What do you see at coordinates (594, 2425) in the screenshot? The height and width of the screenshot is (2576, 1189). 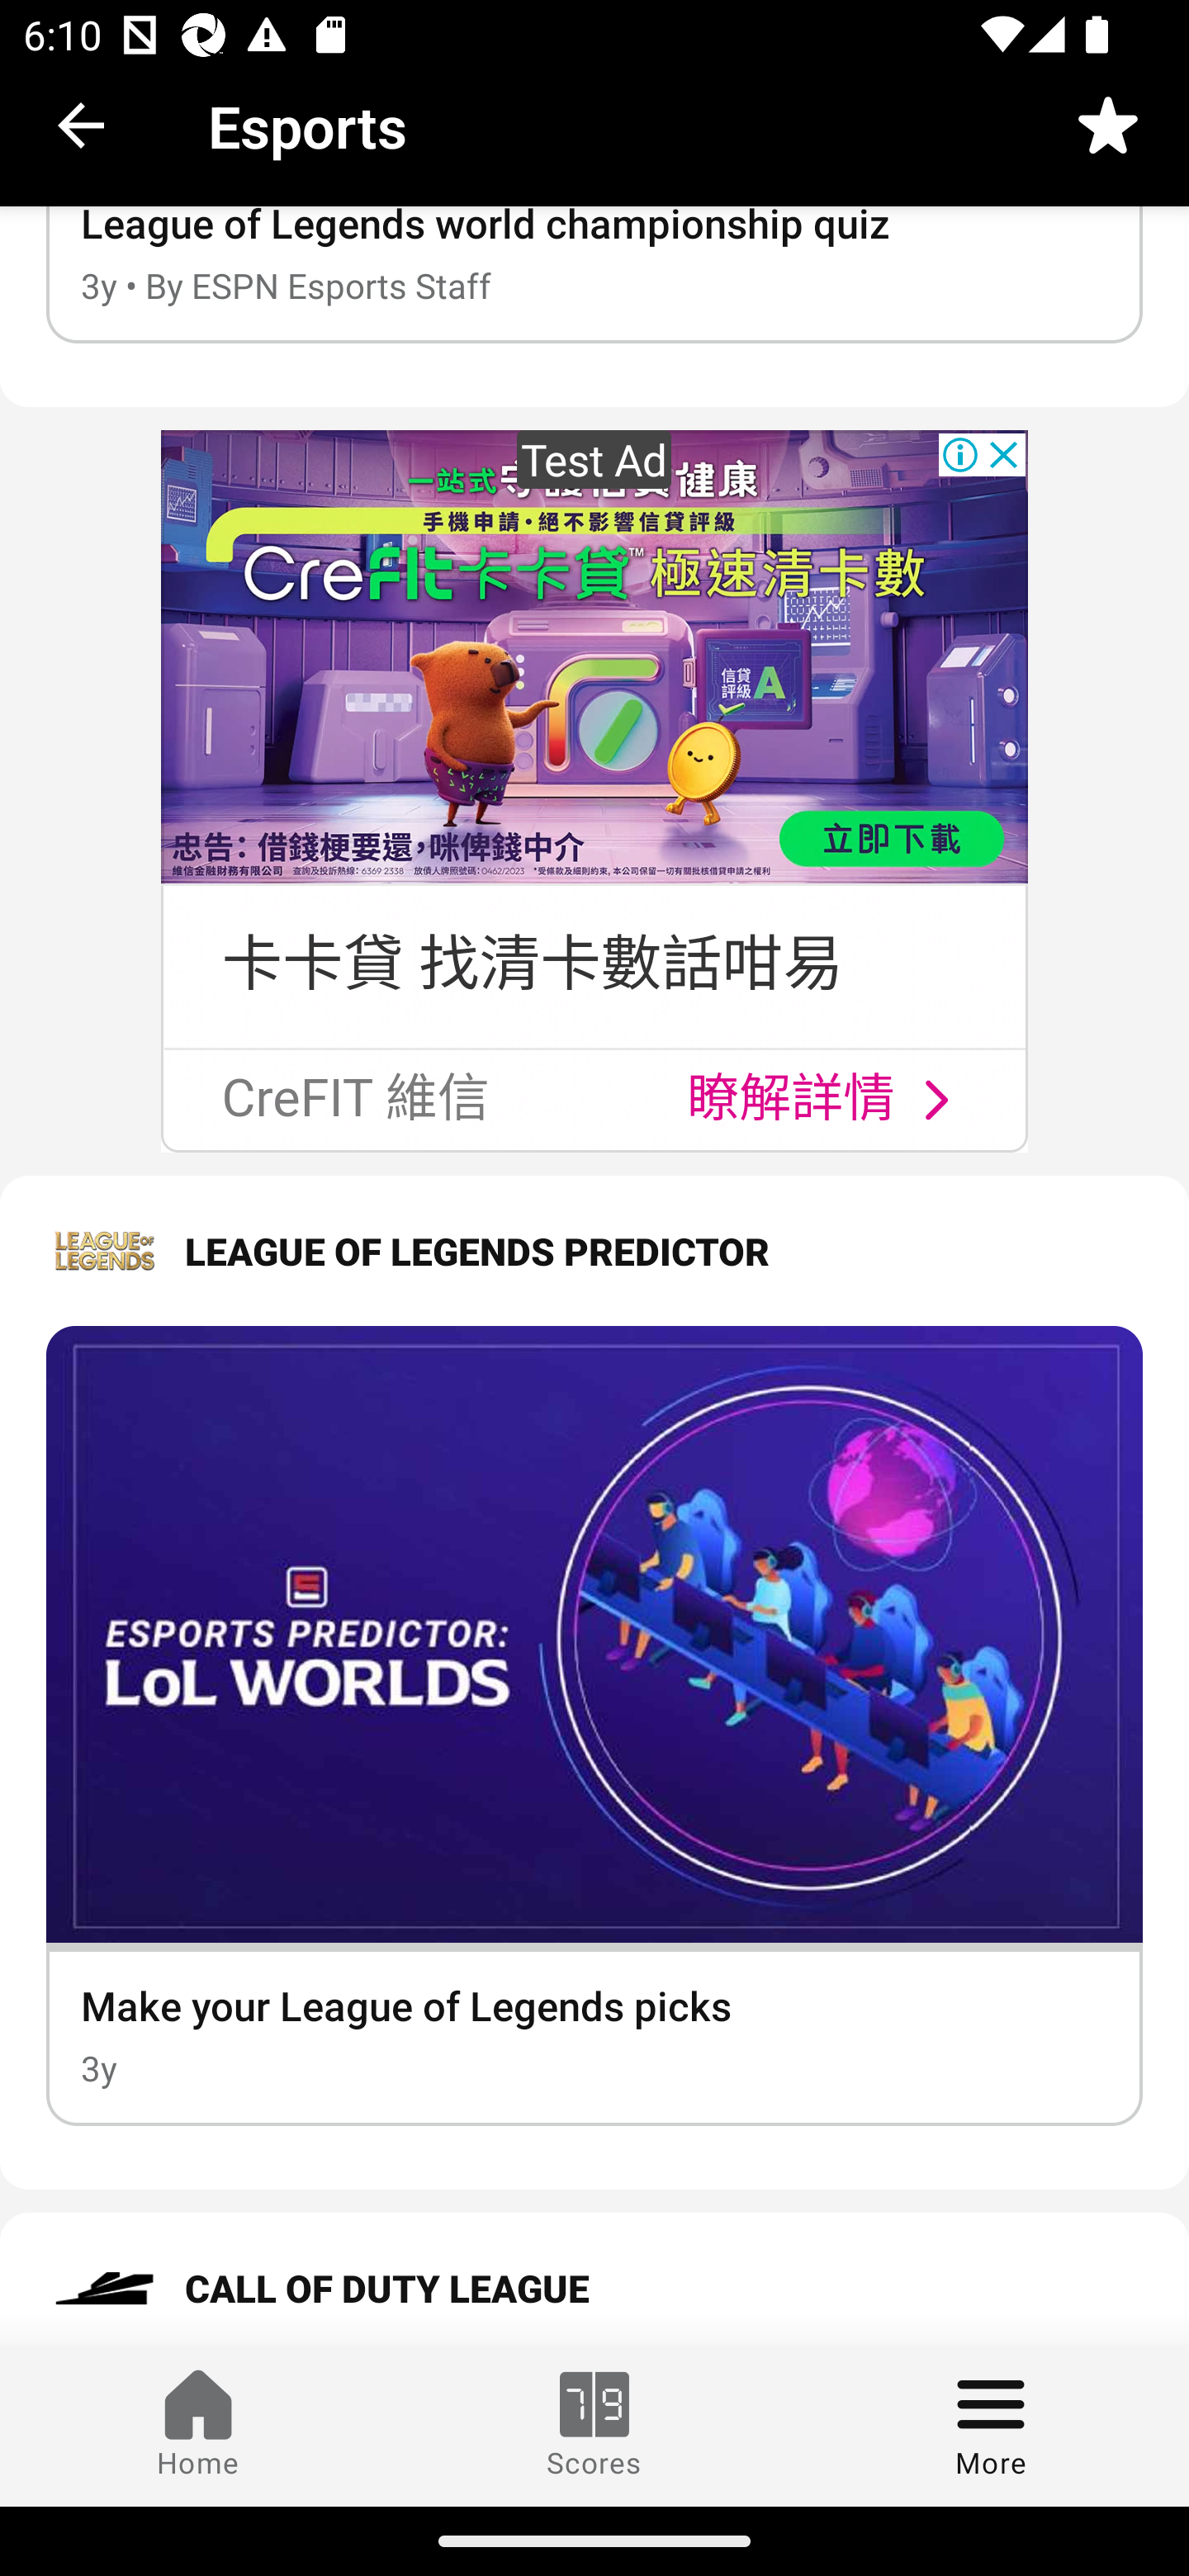 I see `Scores` at bounding box center [594, 2425].